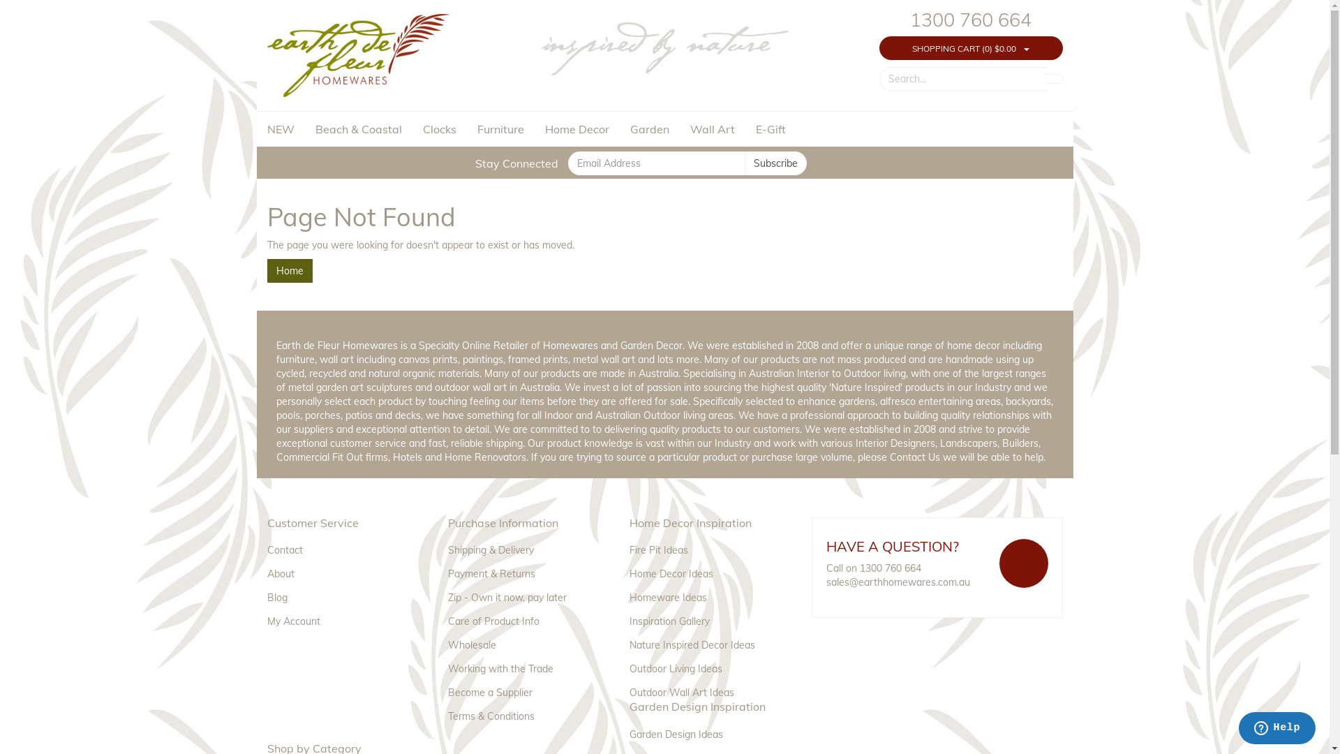 This screenshot has height=754, width=1340. I want to click on Contact, so click(342, 547).